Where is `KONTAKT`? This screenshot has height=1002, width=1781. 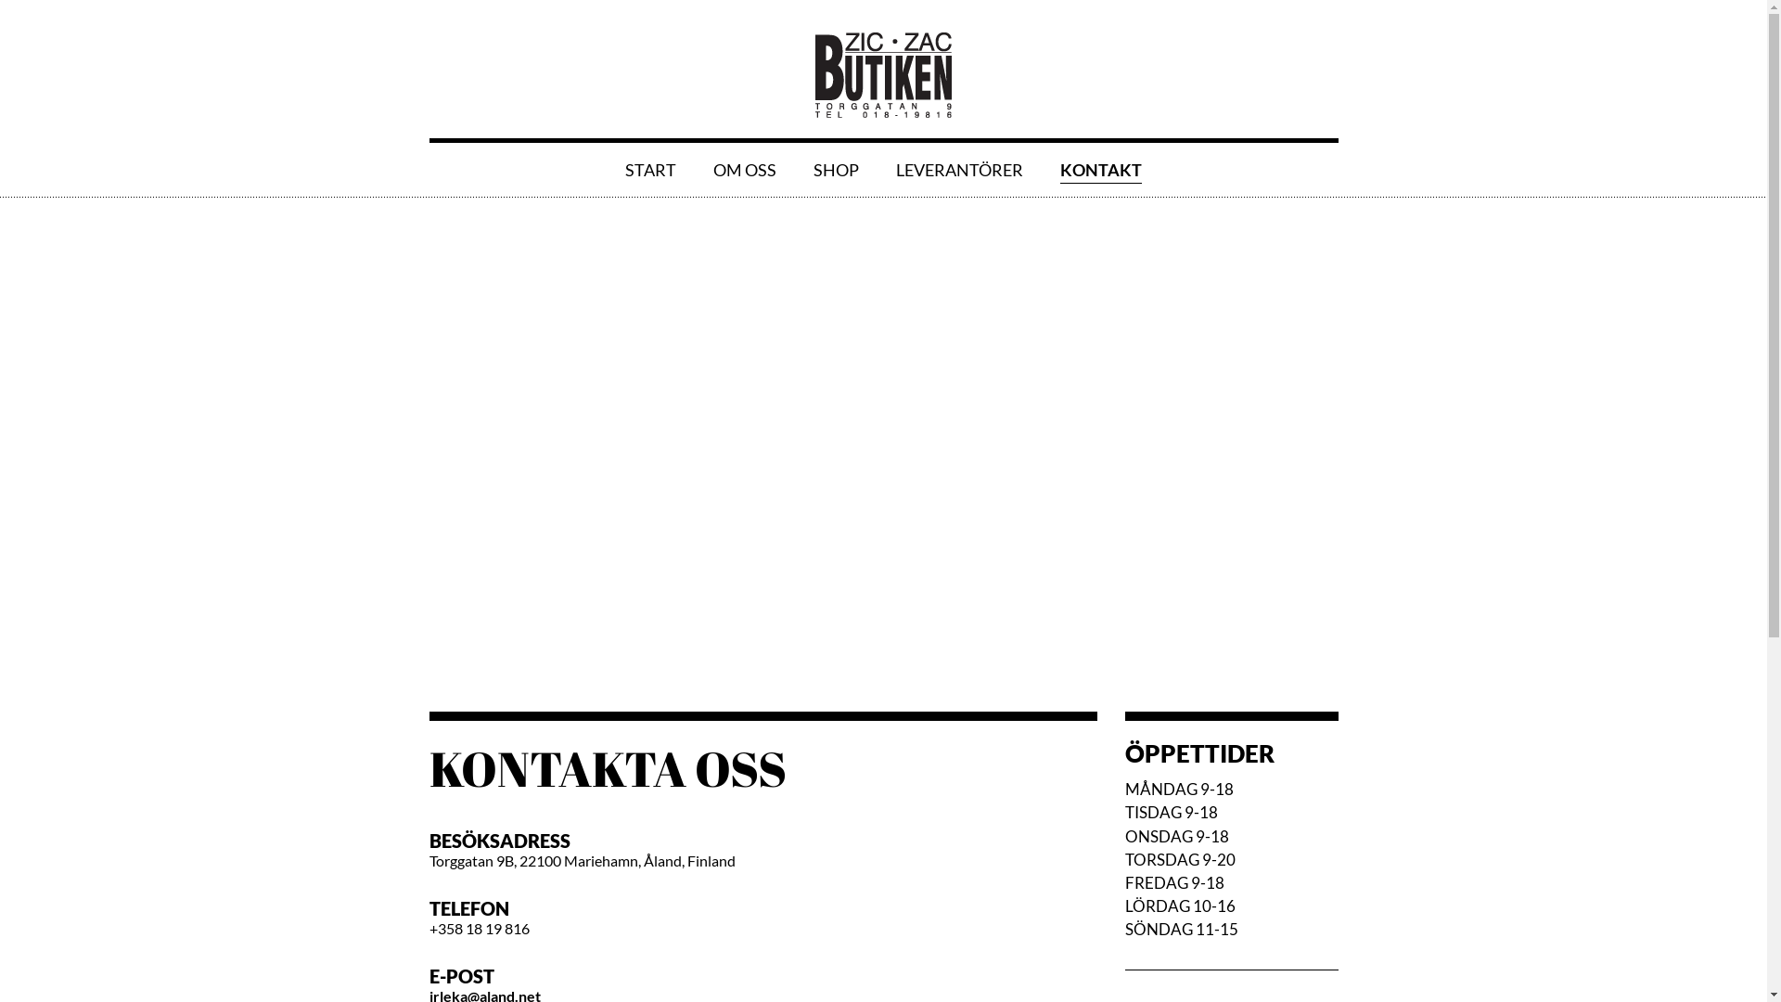
KONTAKT is located at coordinates (1101, 171).